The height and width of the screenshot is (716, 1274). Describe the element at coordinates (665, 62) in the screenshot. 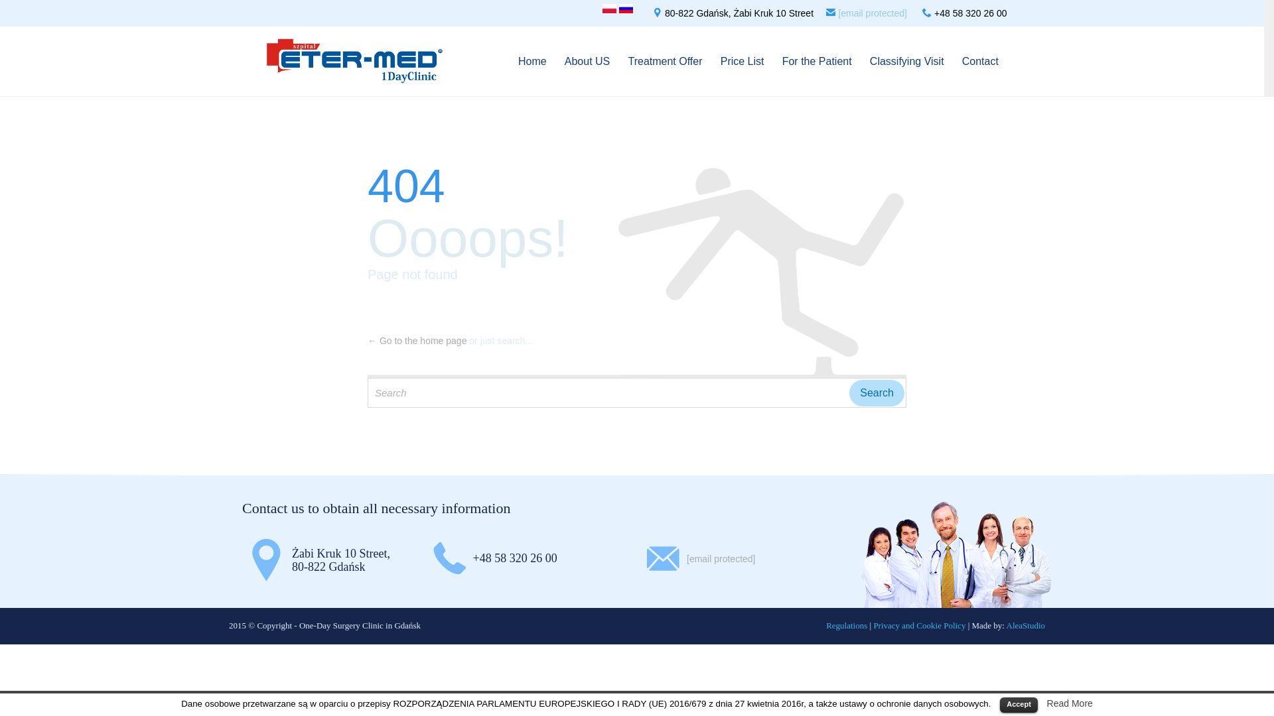

I see `Treatment Offer` at that location.